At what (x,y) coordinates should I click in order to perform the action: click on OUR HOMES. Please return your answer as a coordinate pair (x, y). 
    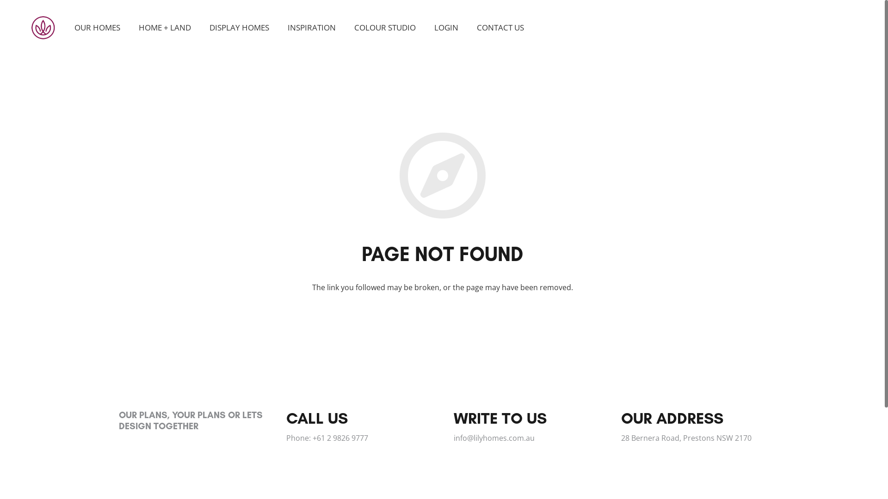
    Looking at the image, I should click on (97, 28).